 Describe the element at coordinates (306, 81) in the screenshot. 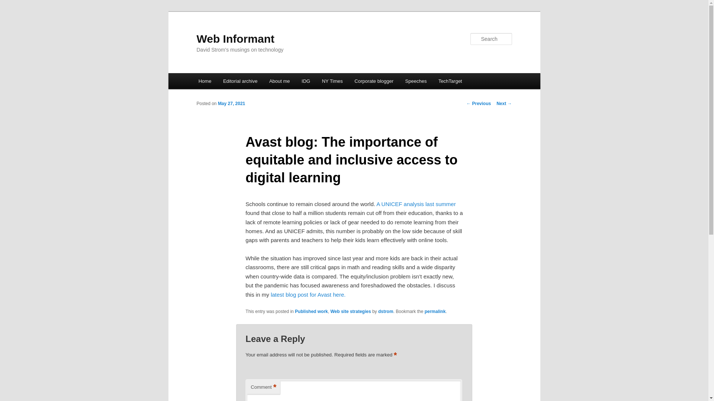

I see `IDG` at that location.